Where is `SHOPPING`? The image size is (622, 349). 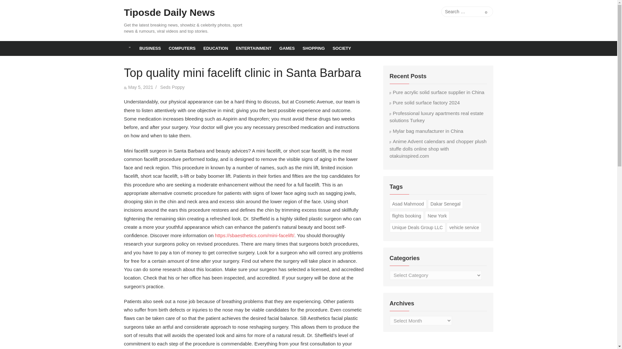
SHOPPING is located at coordinates (314, 48).